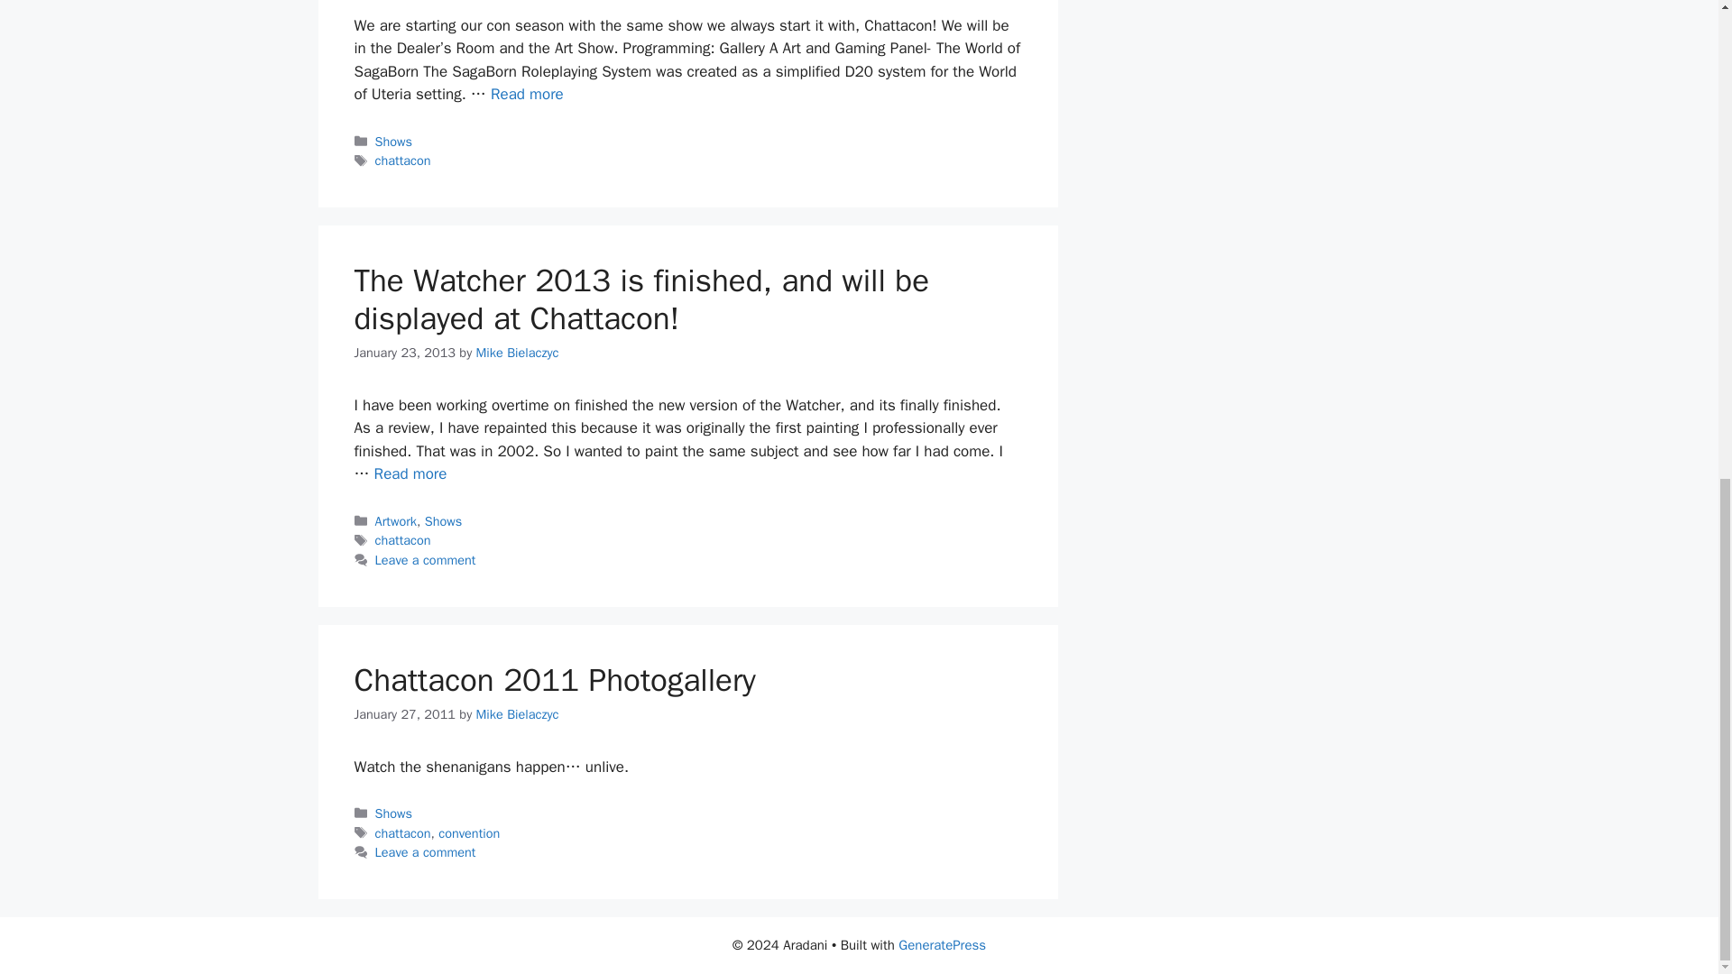 Image resolution: width=1732 pixels, height=974 pixels. Describe the element at coordinates (527, 94) in the screenshot. I see `Read more` at that location.